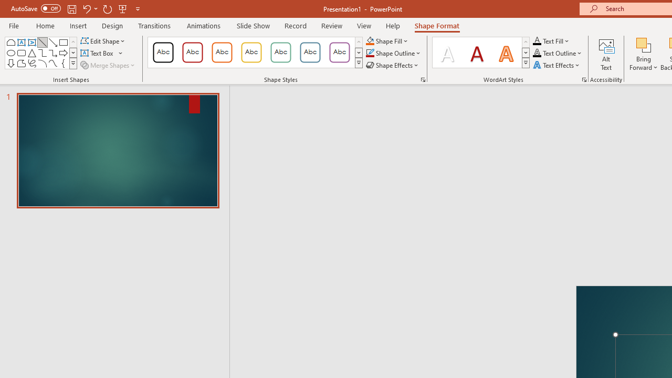 The image size is (672, 378). Describe the element at coordinates (63, 42) in the screenshot. I see `Rectangle` at that location.